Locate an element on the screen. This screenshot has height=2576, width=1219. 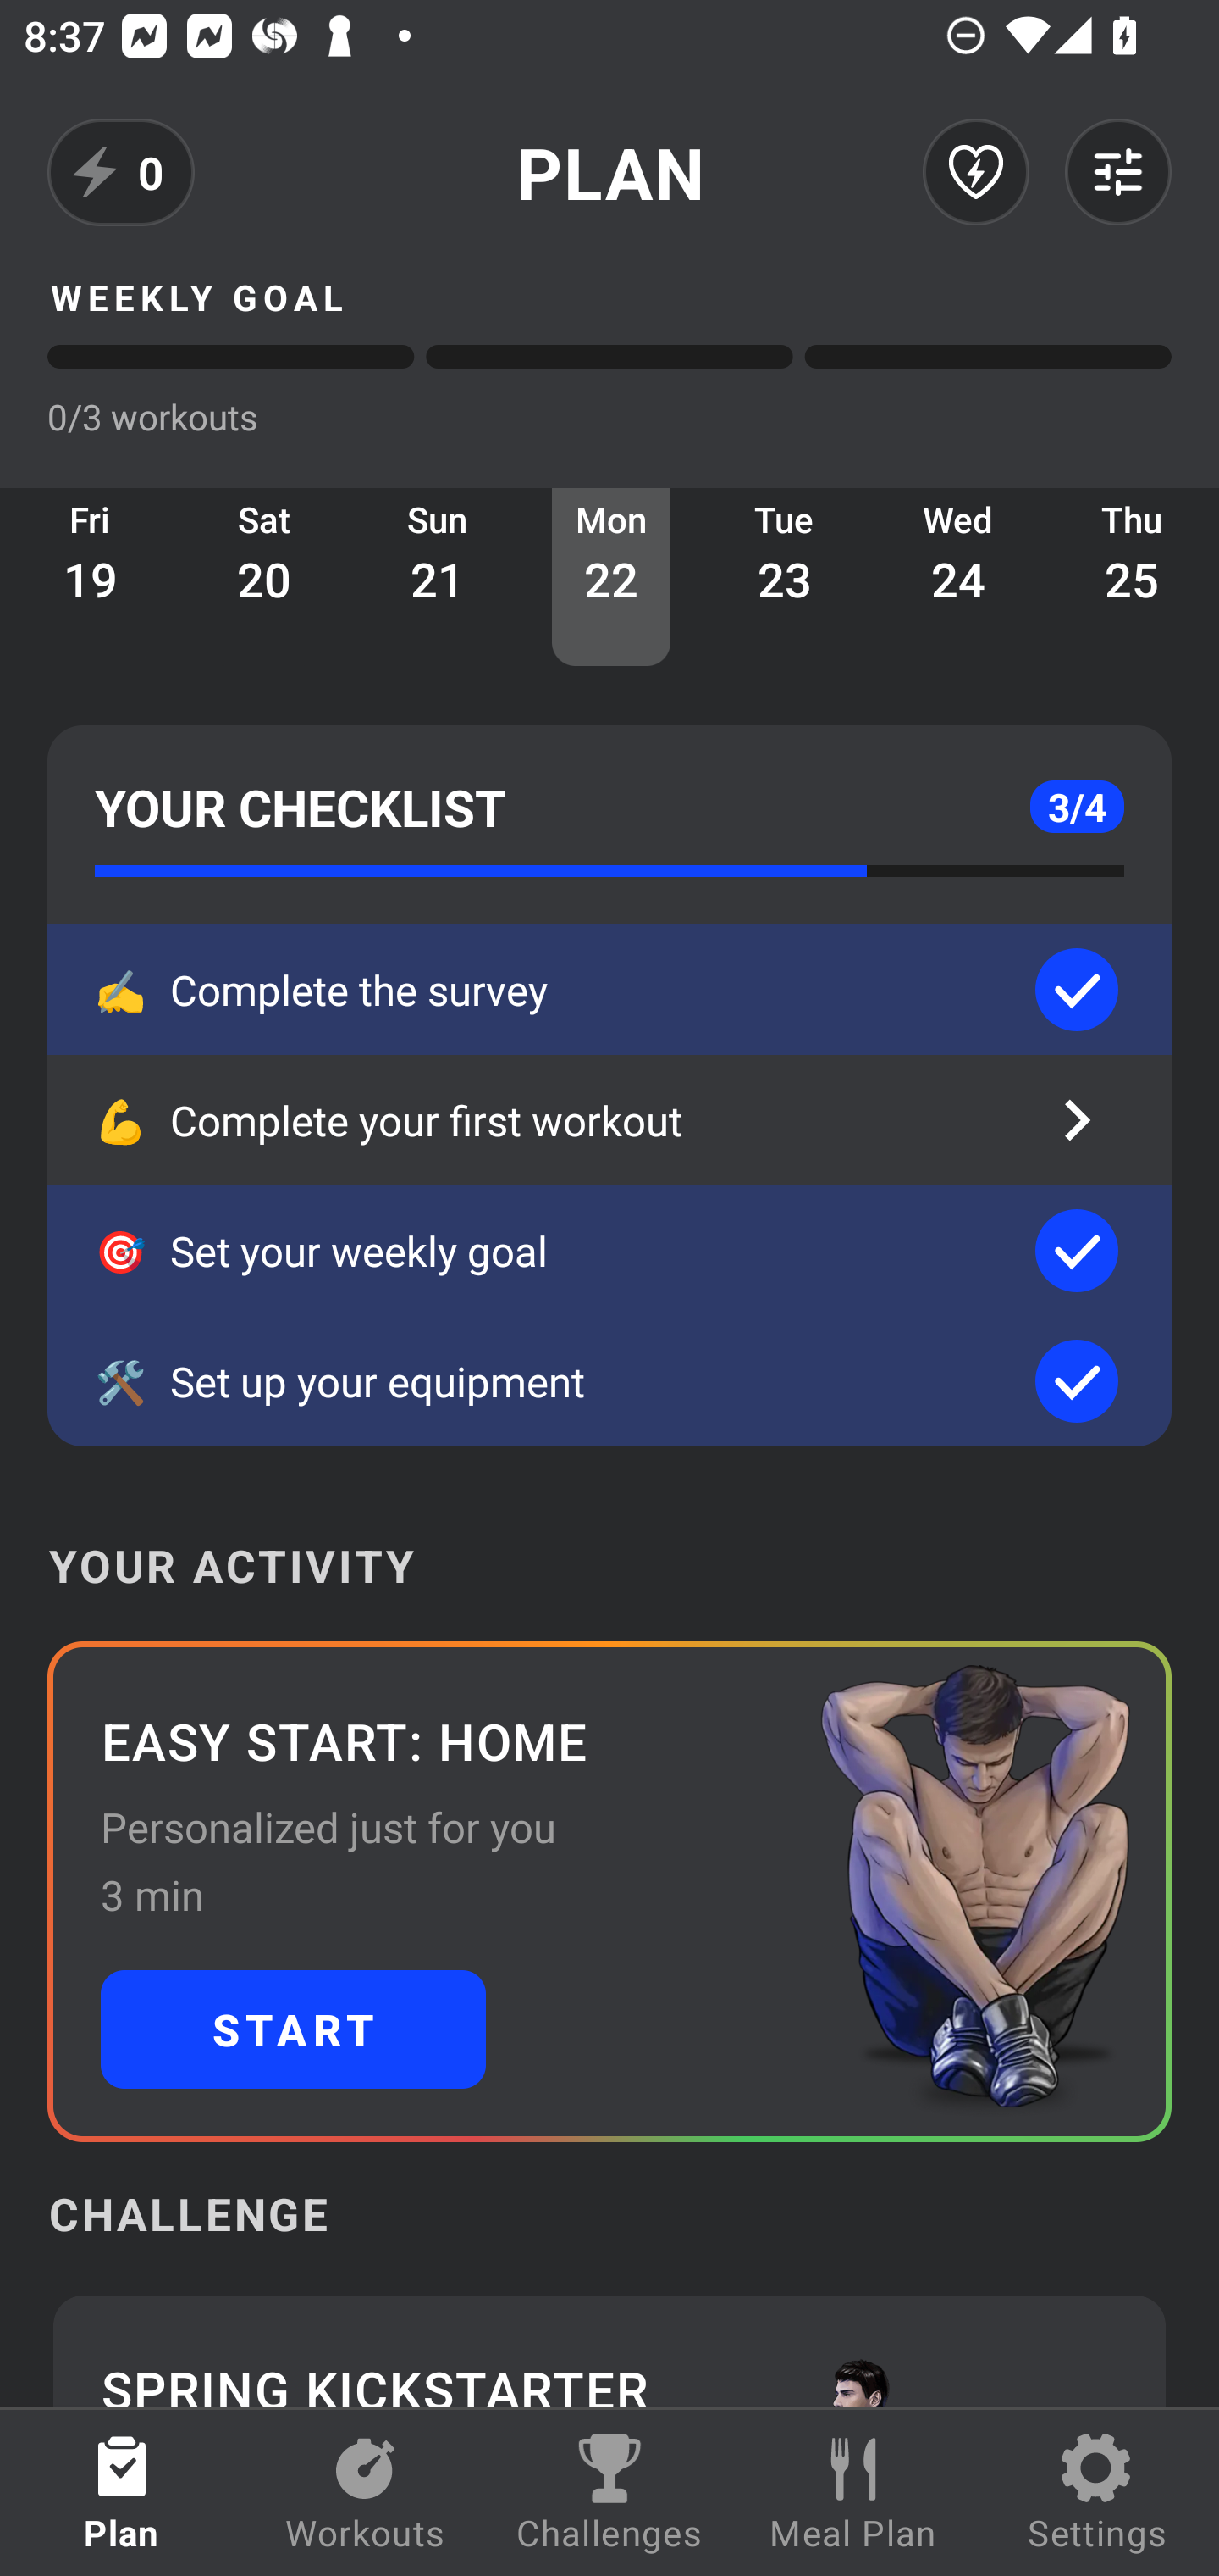
Mon 22 is located at coordinates (611, 576).